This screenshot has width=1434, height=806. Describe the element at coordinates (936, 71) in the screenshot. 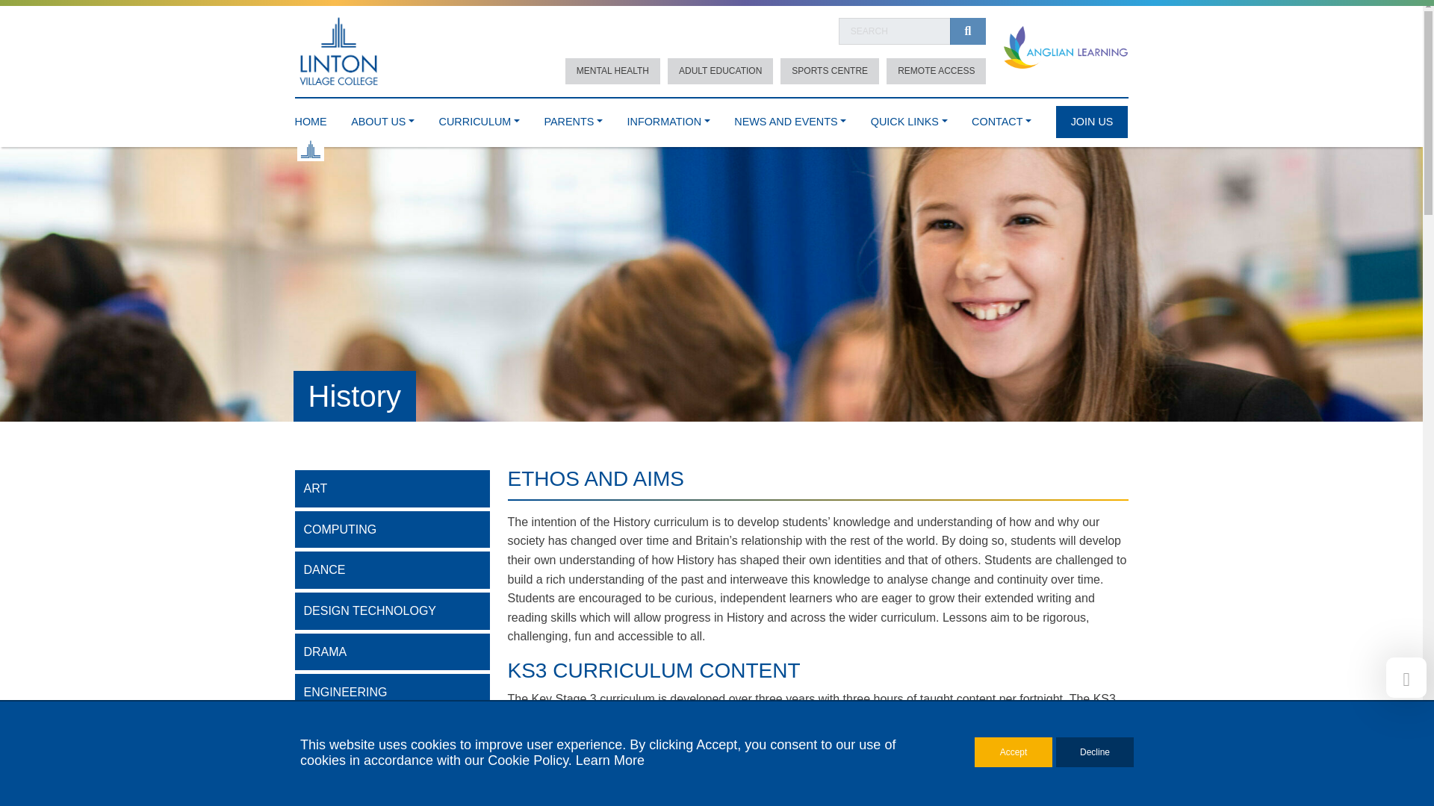

I see `REMOTE ACCESS` at that location.